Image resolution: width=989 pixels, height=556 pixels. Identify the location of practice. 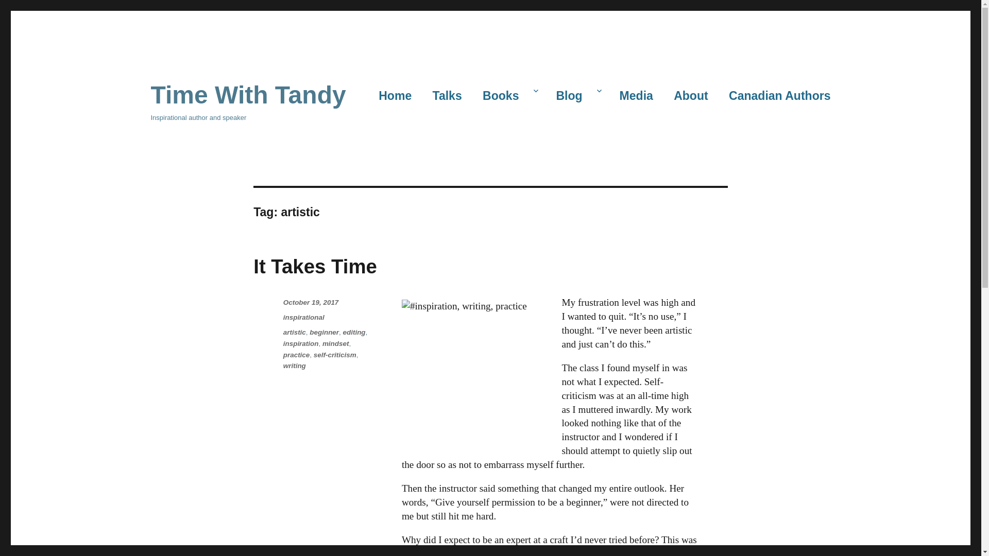
(297, 354).